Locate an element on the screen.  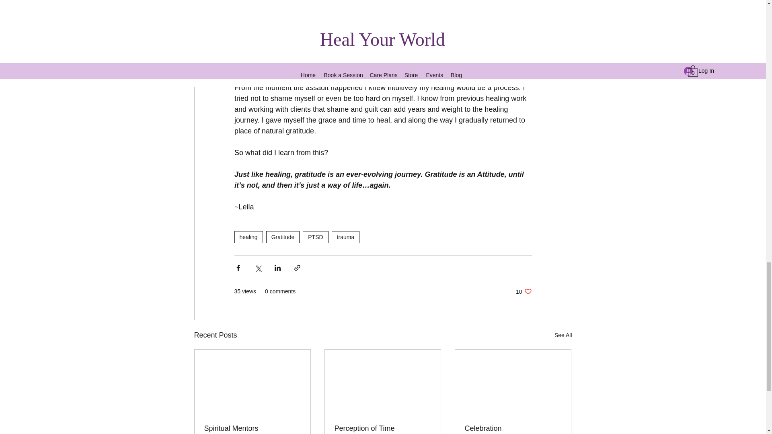
Perception of Time is located at coordinates (382, 428).